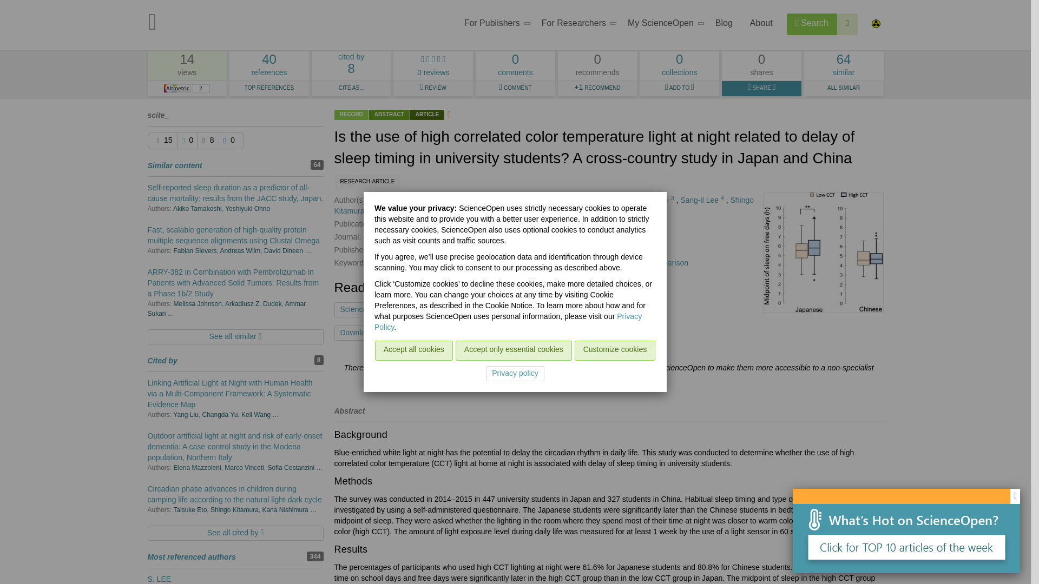  I want to click on Search, so click(812, 24).